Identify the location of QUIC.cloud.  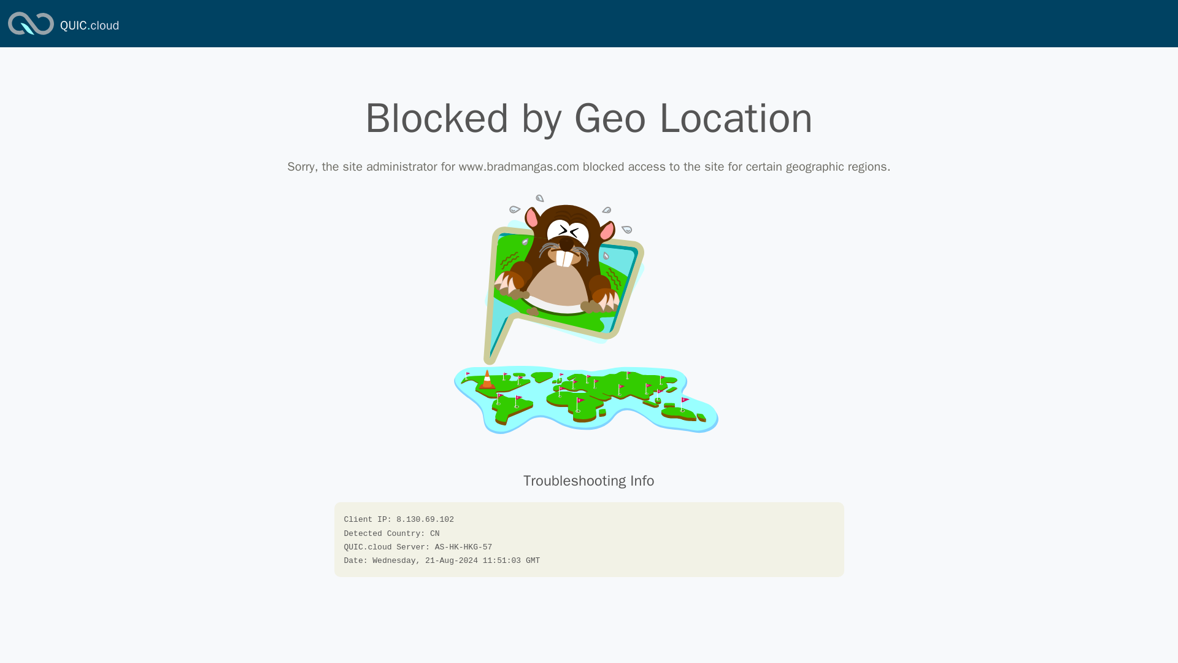
(89, 26).